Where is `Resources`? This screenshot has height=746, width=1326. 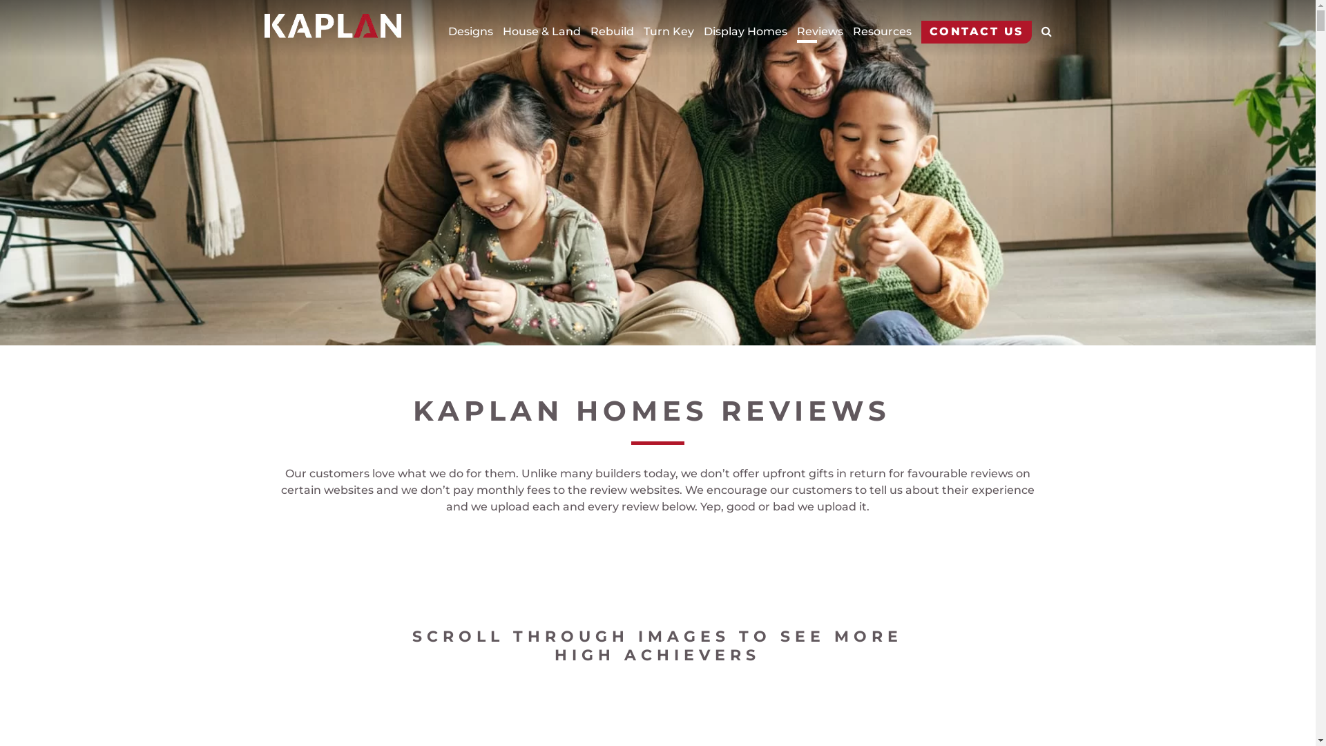
Resources is located at coordinates (881, 32).